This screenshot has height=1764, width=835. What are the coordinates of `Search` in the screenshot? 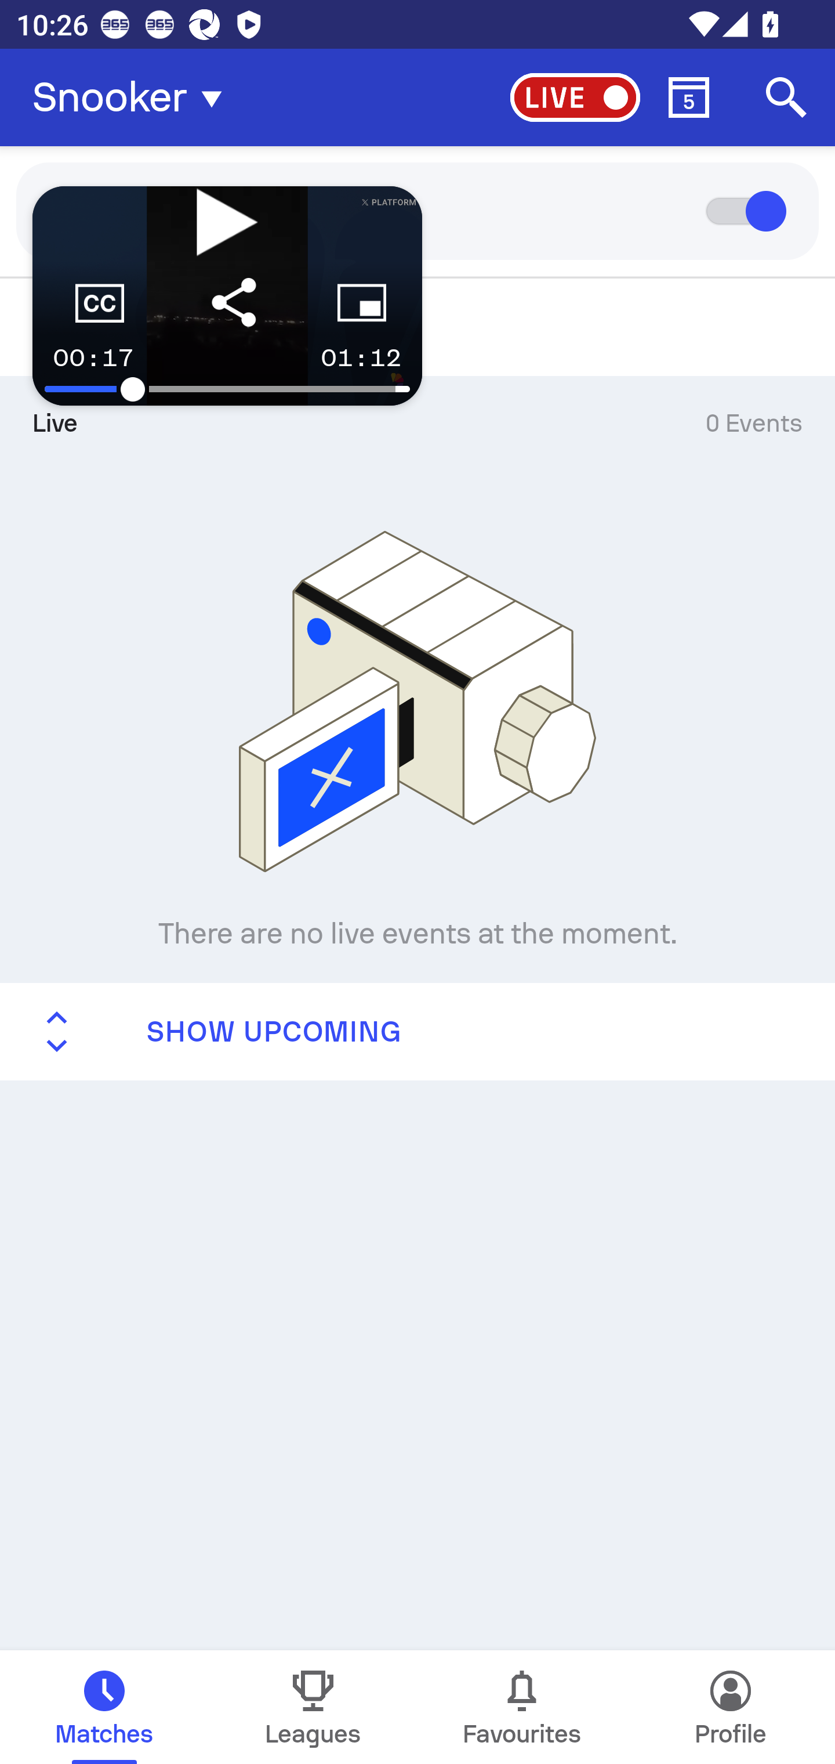 It's located at (786, 97).